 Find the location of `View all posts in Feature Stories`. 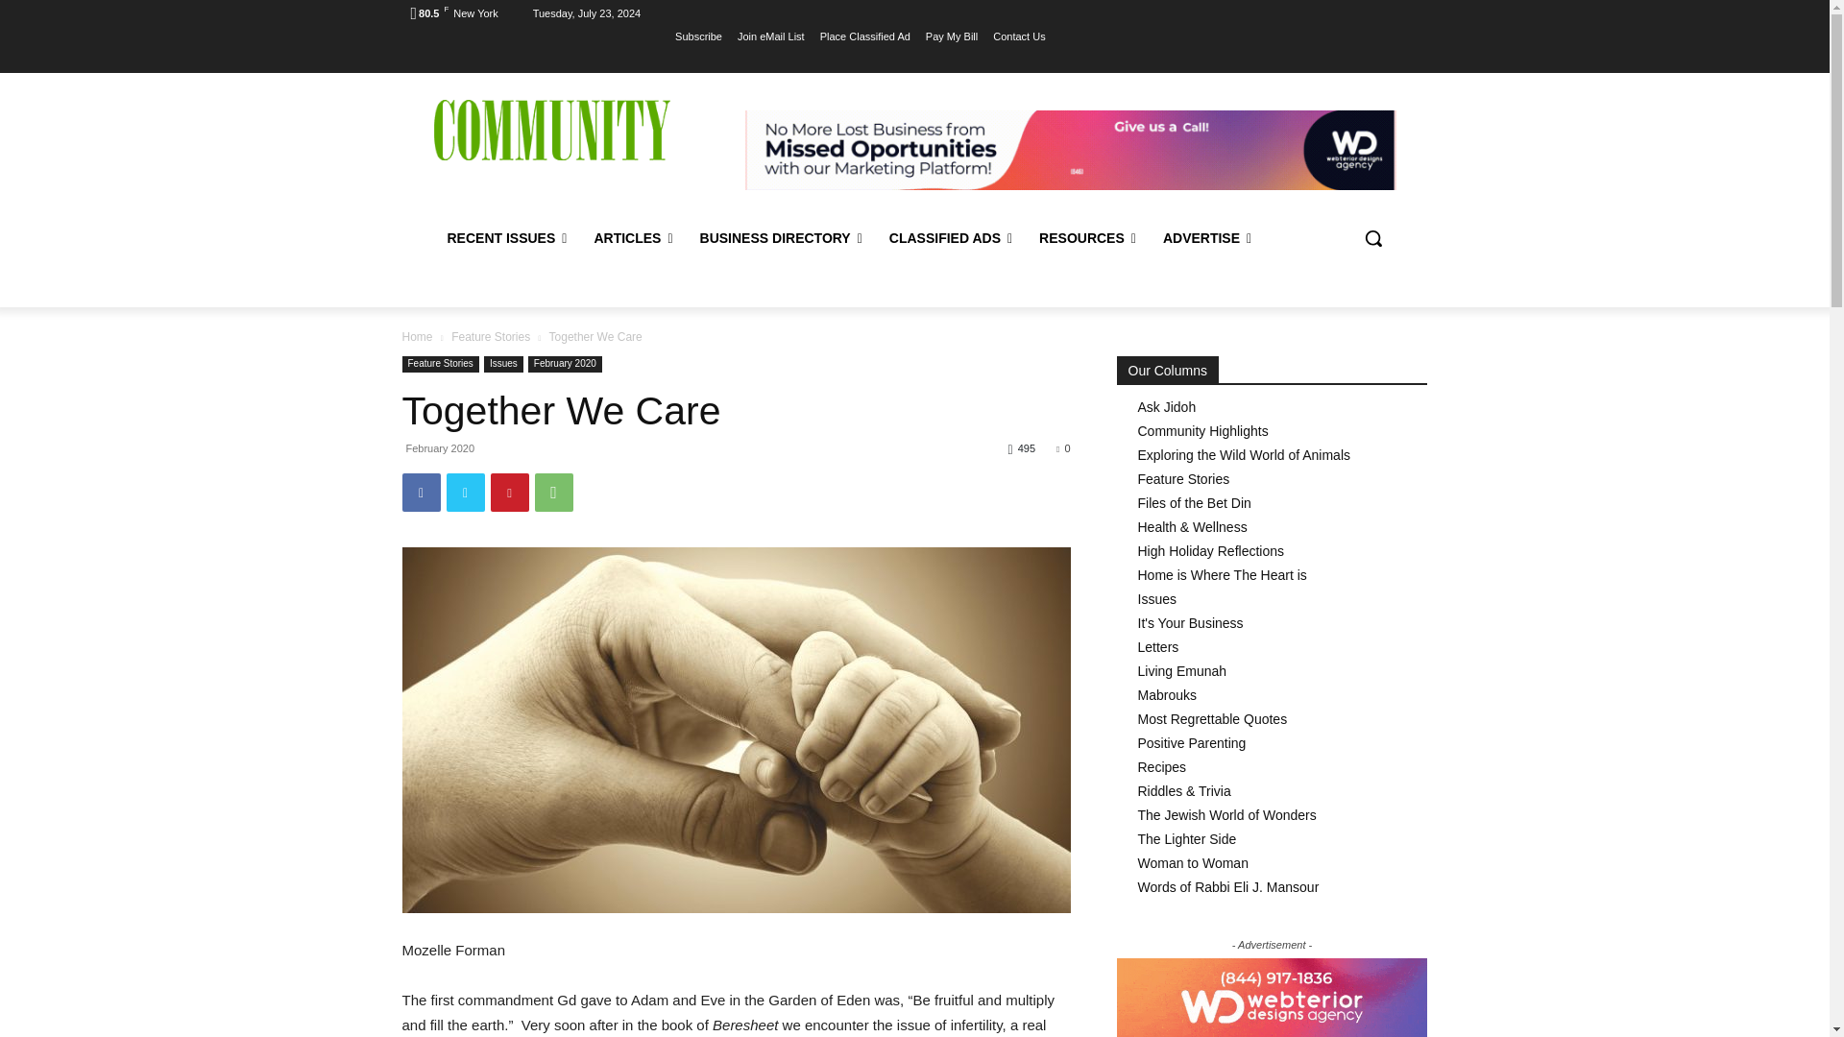

View all posts in Feature Stories is located at coordinates (491, 336).